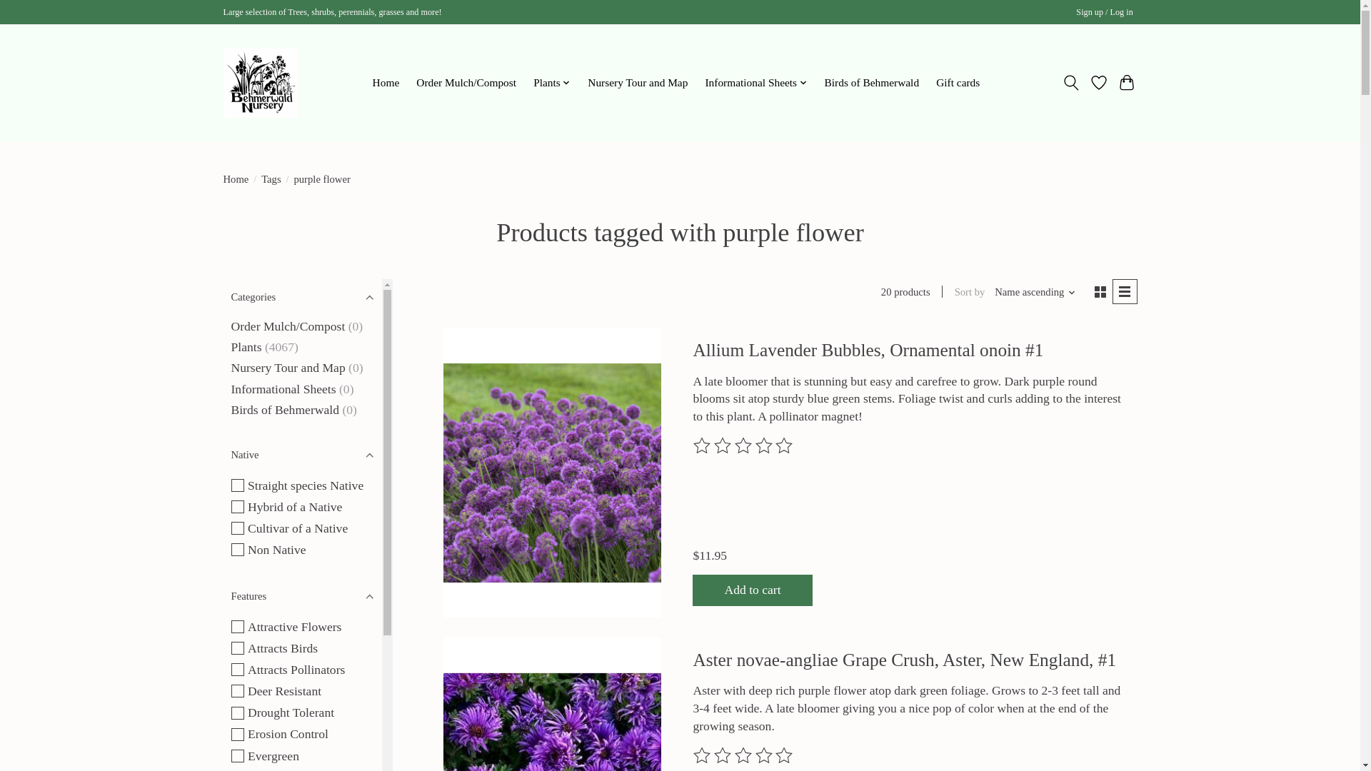  Describe the element at coordinates (1105, 13) in the screenshot. I see `My account` at that location.